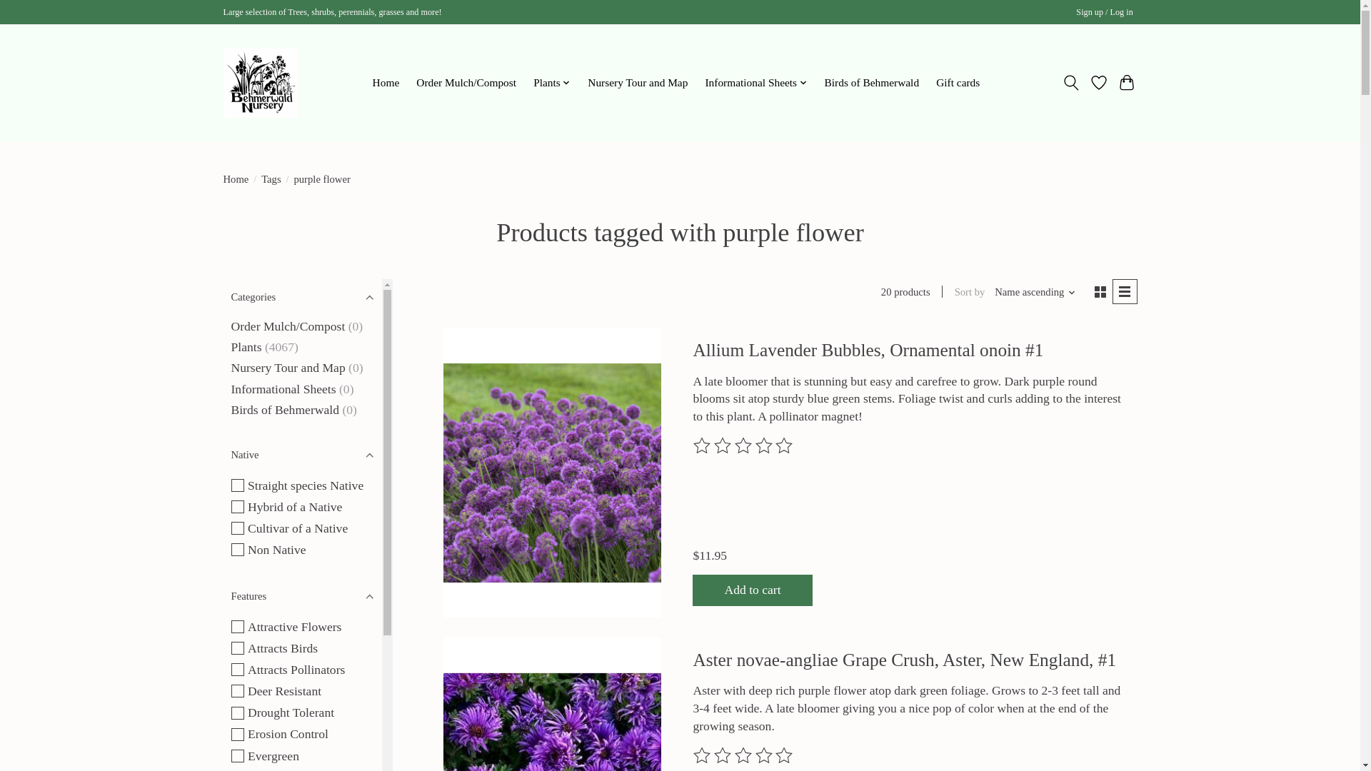  Describe the element at coordinates (1105, 13) in the screenshot. I see `My account` at that location.